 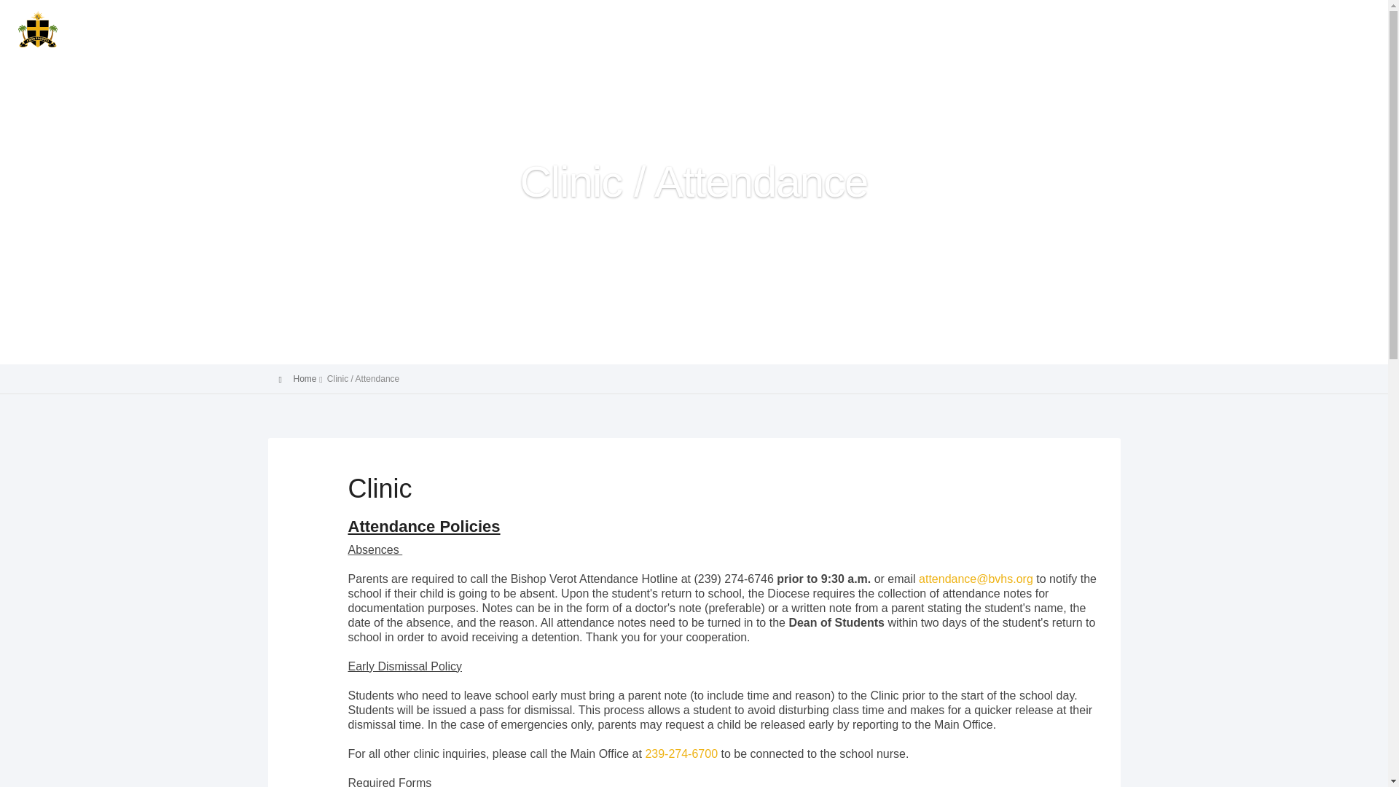 I want to click on 239-274-6700, so click(x=681, y=753).